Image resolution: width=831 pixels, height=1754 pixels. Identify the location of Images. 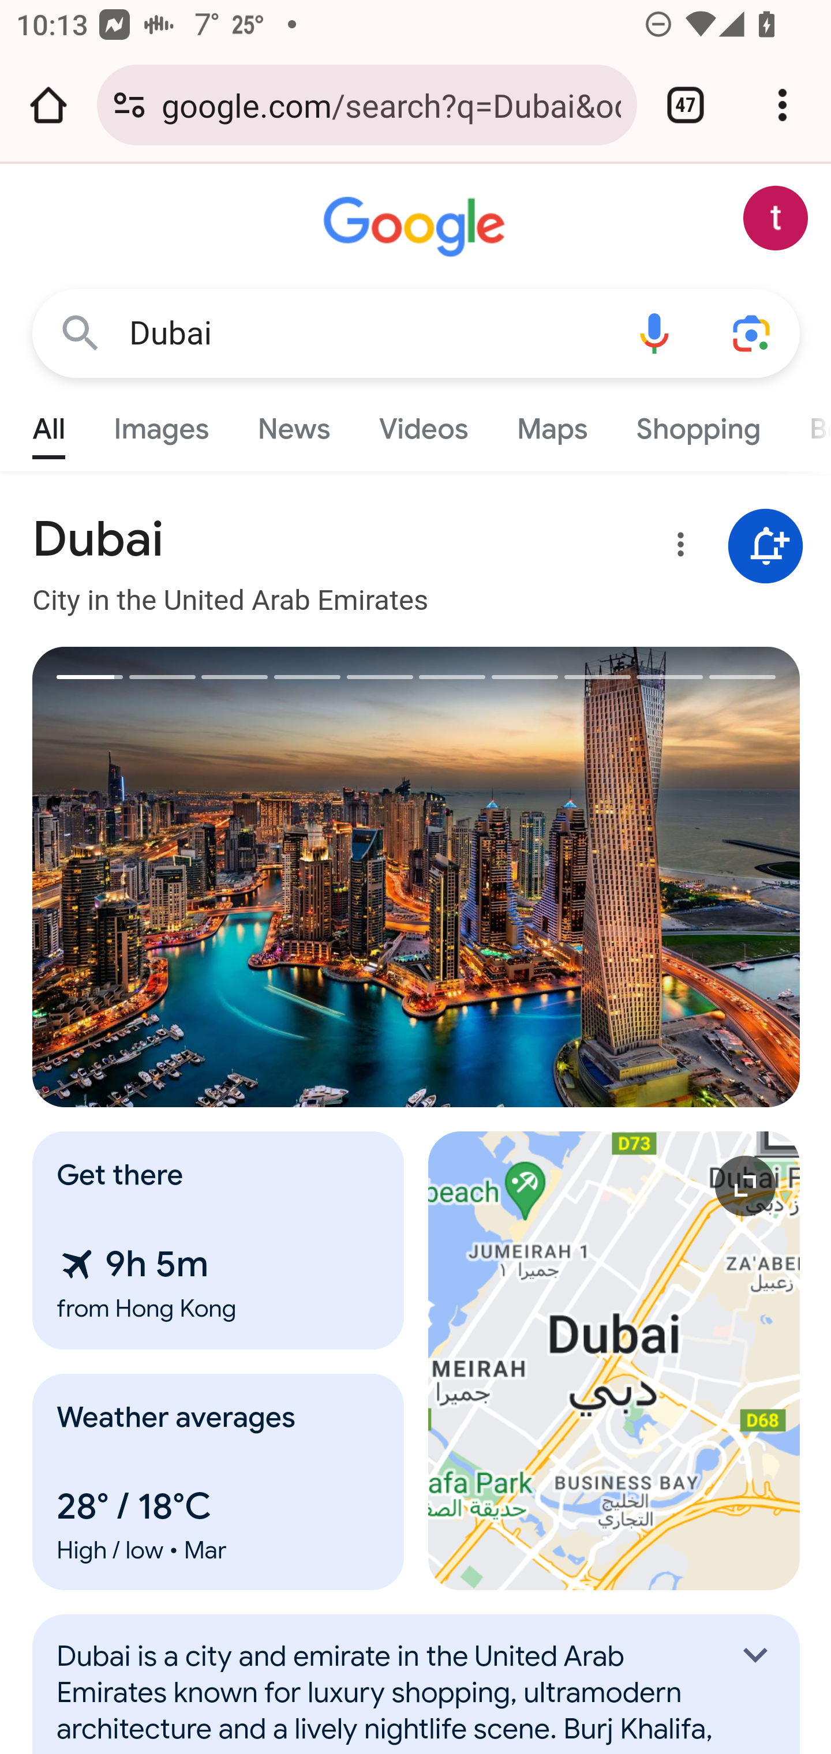
(162, 423).